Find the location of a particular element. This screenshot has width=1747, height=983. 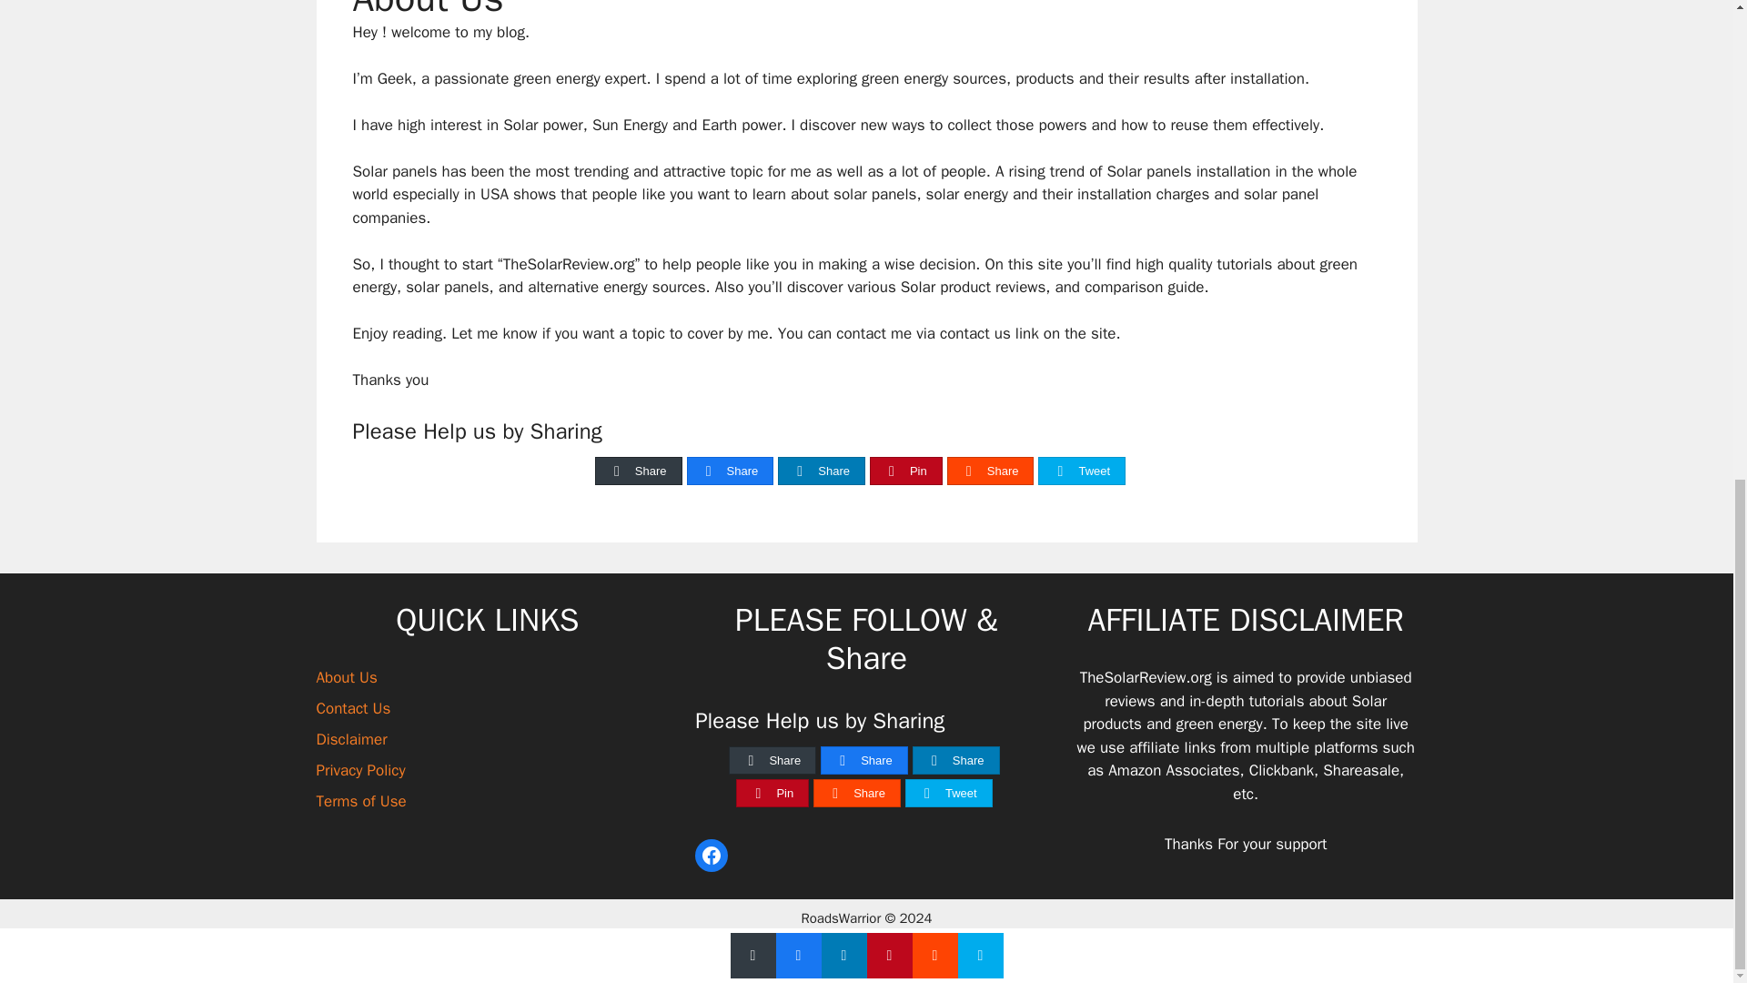

Share is located at coordinates (863, 759).